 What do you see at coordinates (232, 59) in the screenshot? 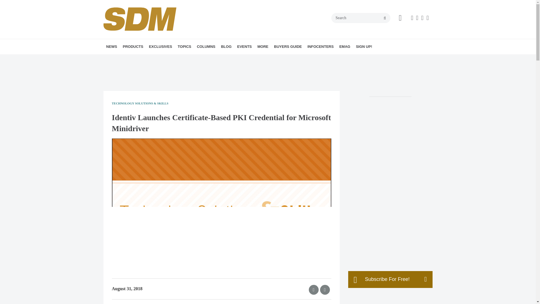
I see `EDITOR'S ANGLE` at bounding box center [232, 59].